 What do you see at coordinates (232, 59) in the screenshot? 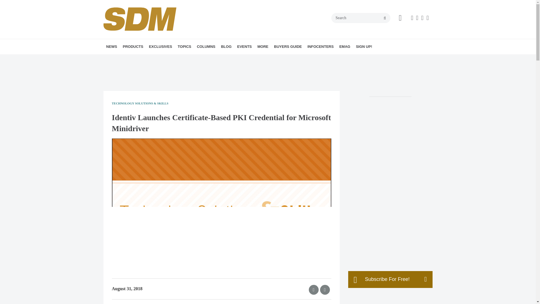
I see `EDITOR'S ANGLE` at bounding box center [232, 59].